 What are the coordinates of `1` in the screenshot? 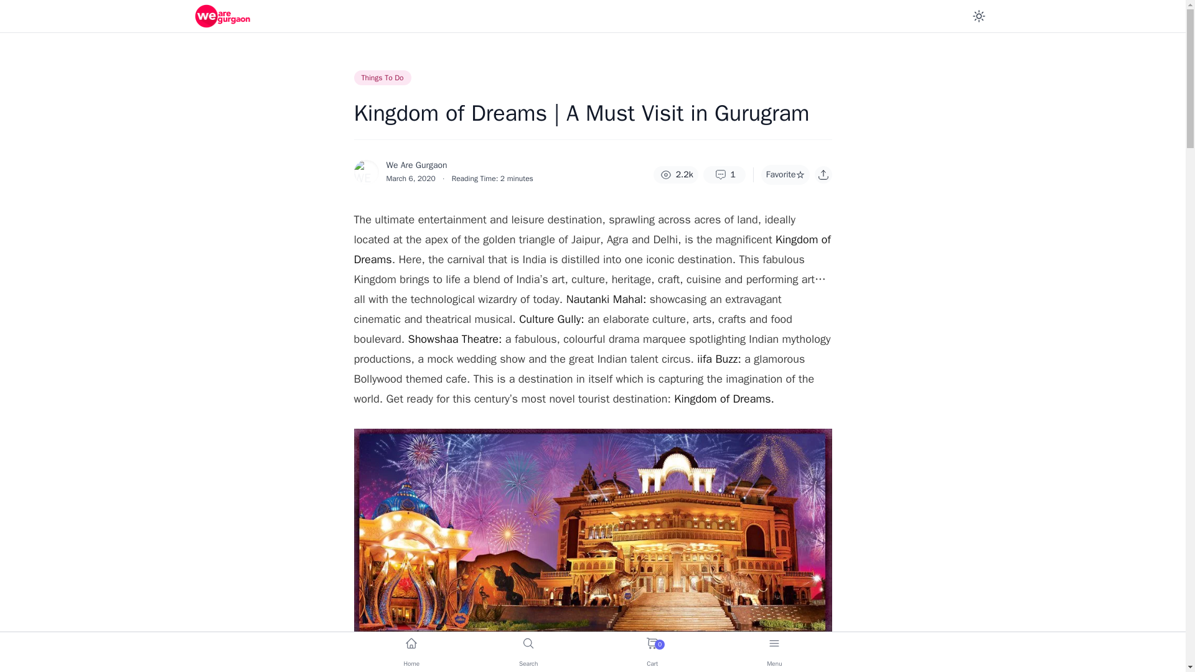 It's located at (724, 174).